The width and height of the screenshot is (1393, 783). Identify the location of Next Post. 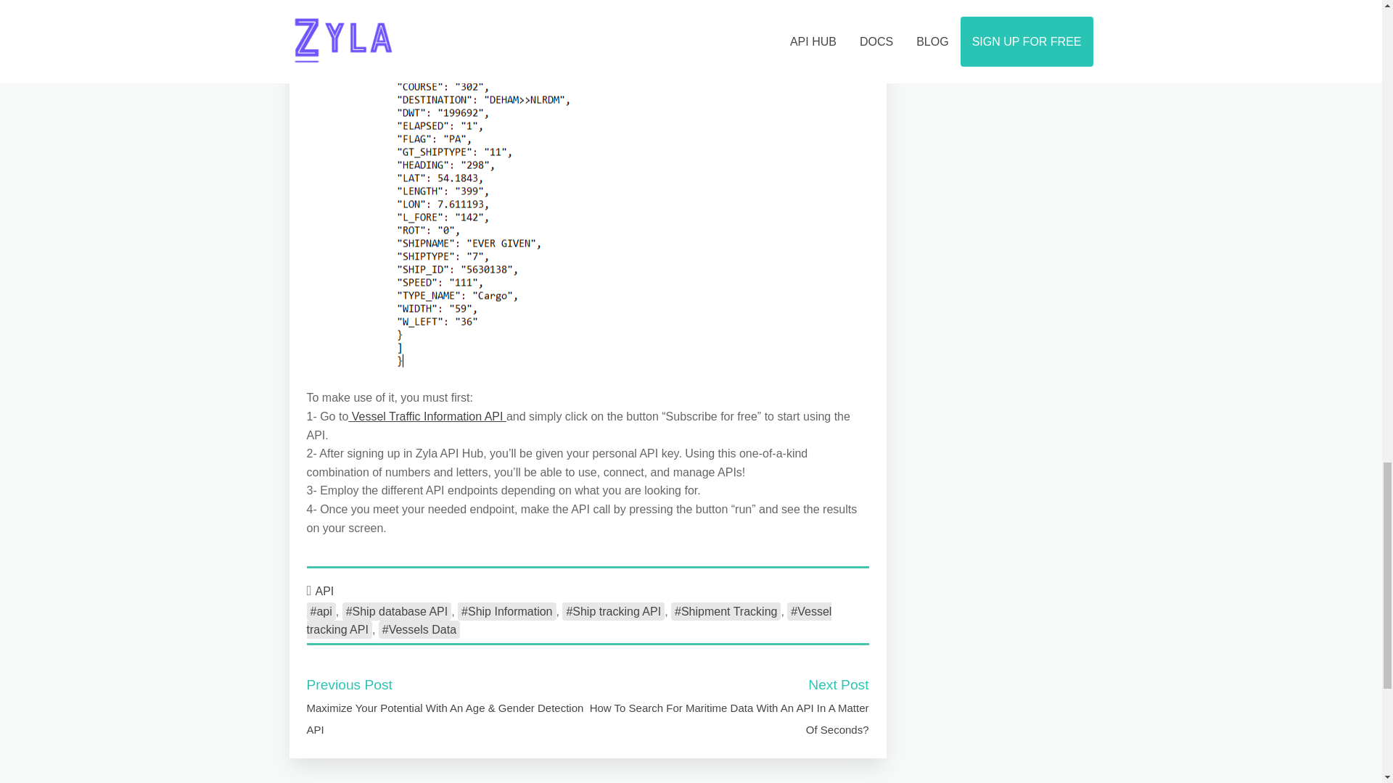
(837, 684).